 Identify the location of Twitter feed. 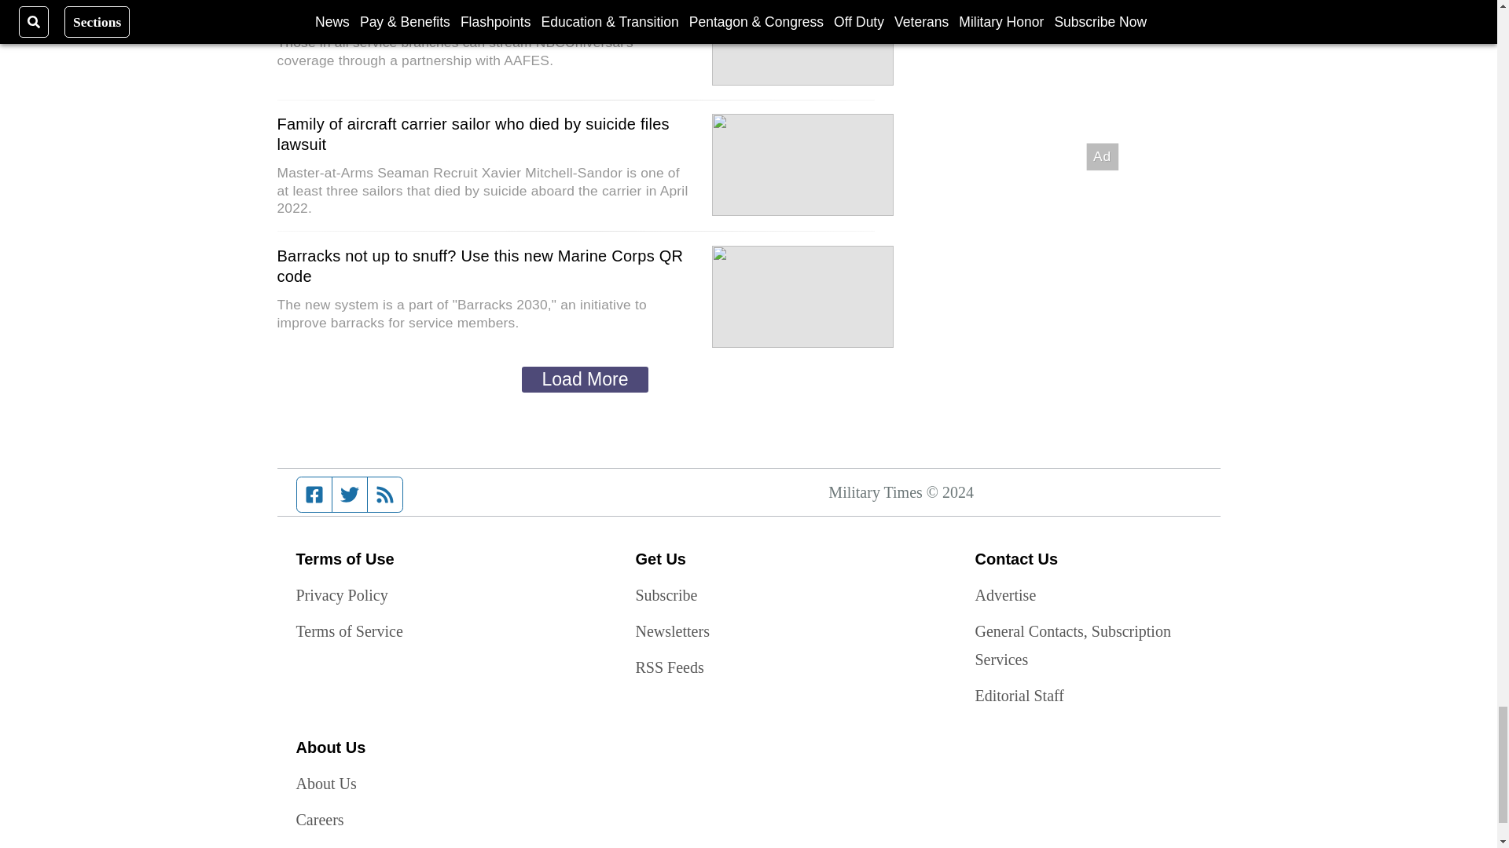
(349, 495).